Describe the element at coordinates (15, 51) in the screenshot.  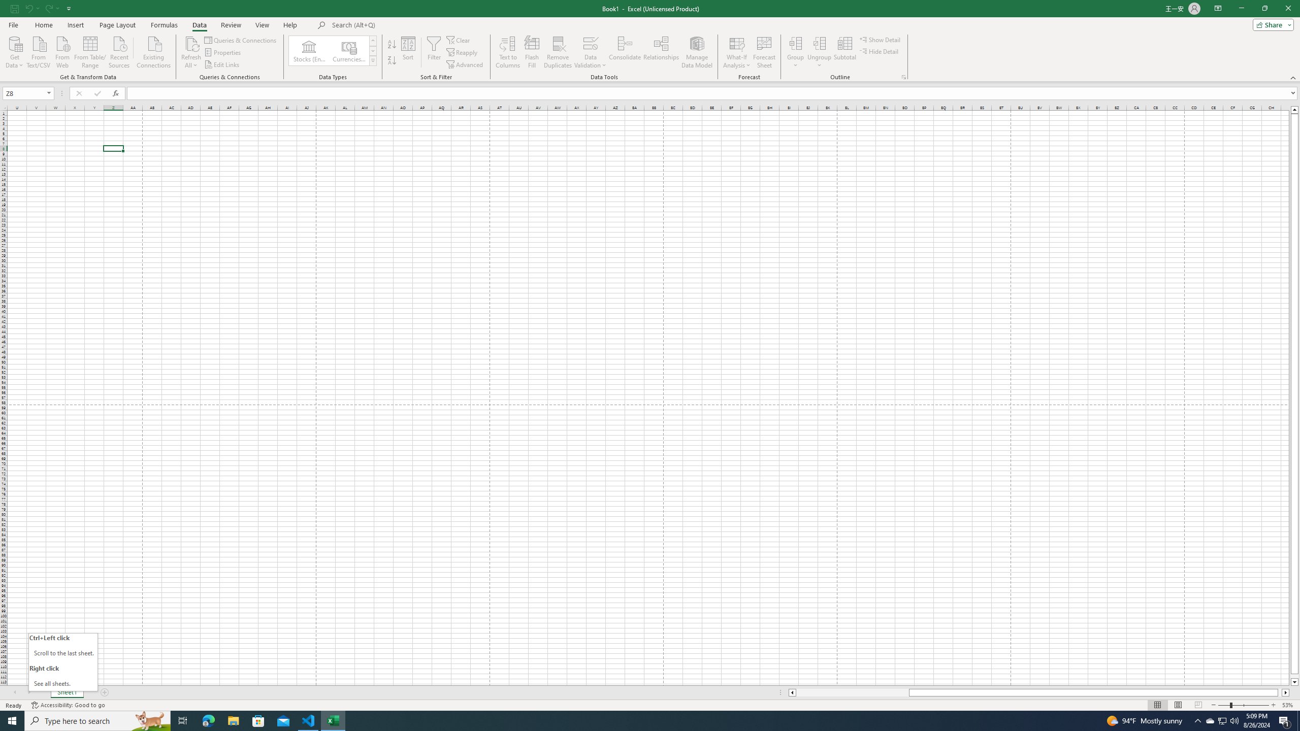
I see `Get Data` at that location.